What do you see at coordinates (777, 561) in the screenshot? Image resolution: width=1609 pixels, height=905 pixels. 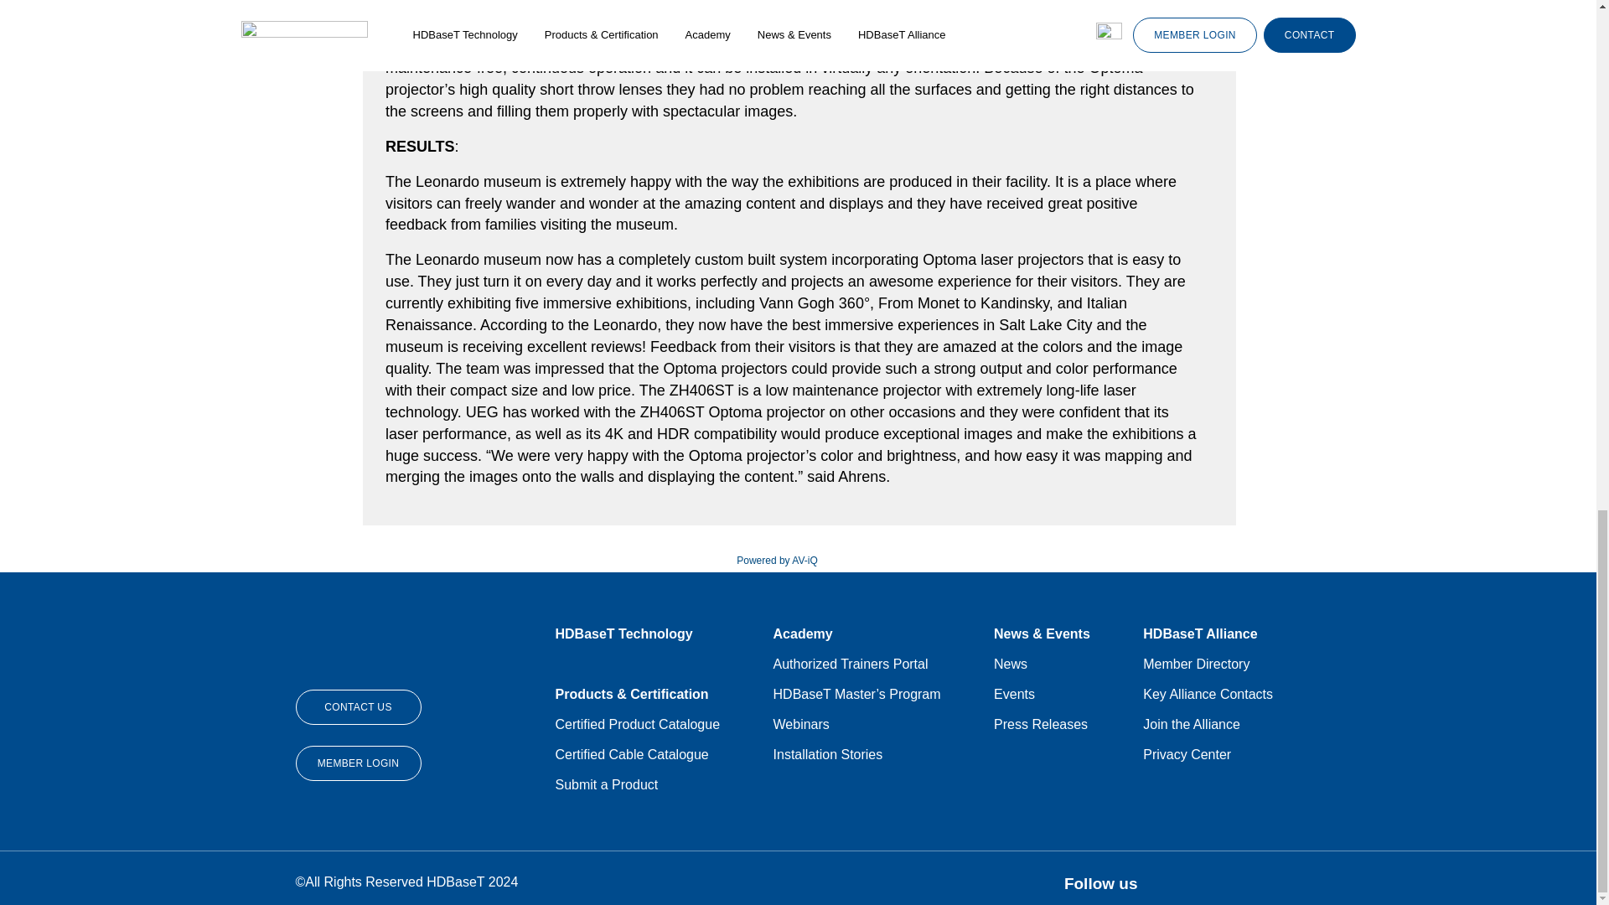 I see `Powered by AV-iQ` at bounding box center [777, 561].